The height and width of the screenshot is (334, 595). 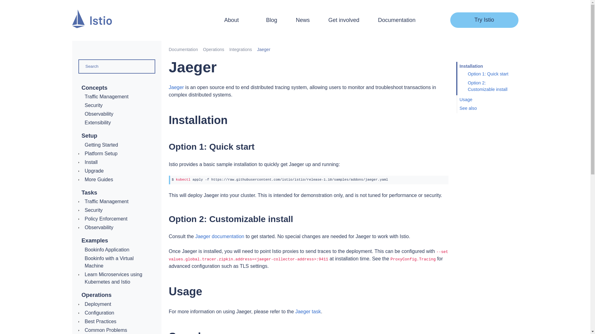 I want to click on Getting Started, so click(x=101, y=145).